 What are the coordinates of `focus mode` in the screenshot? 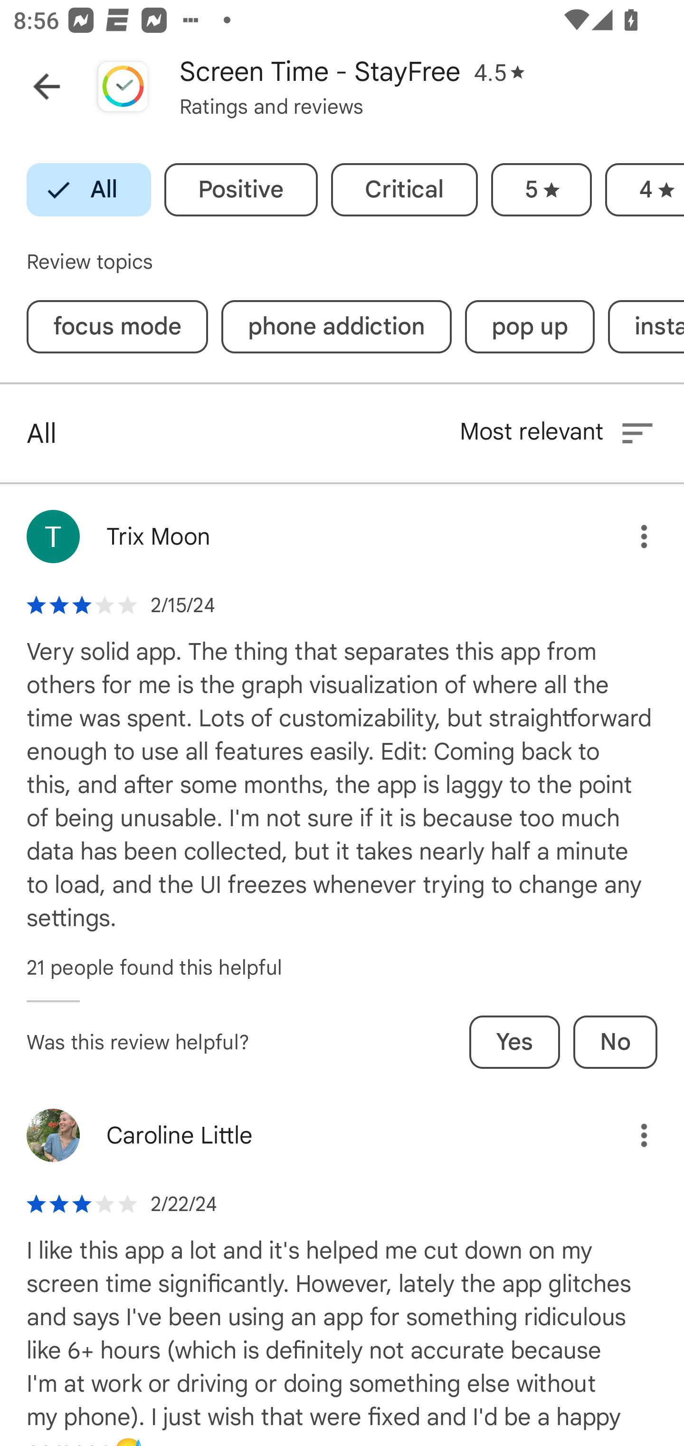 It's located at (117, 326).